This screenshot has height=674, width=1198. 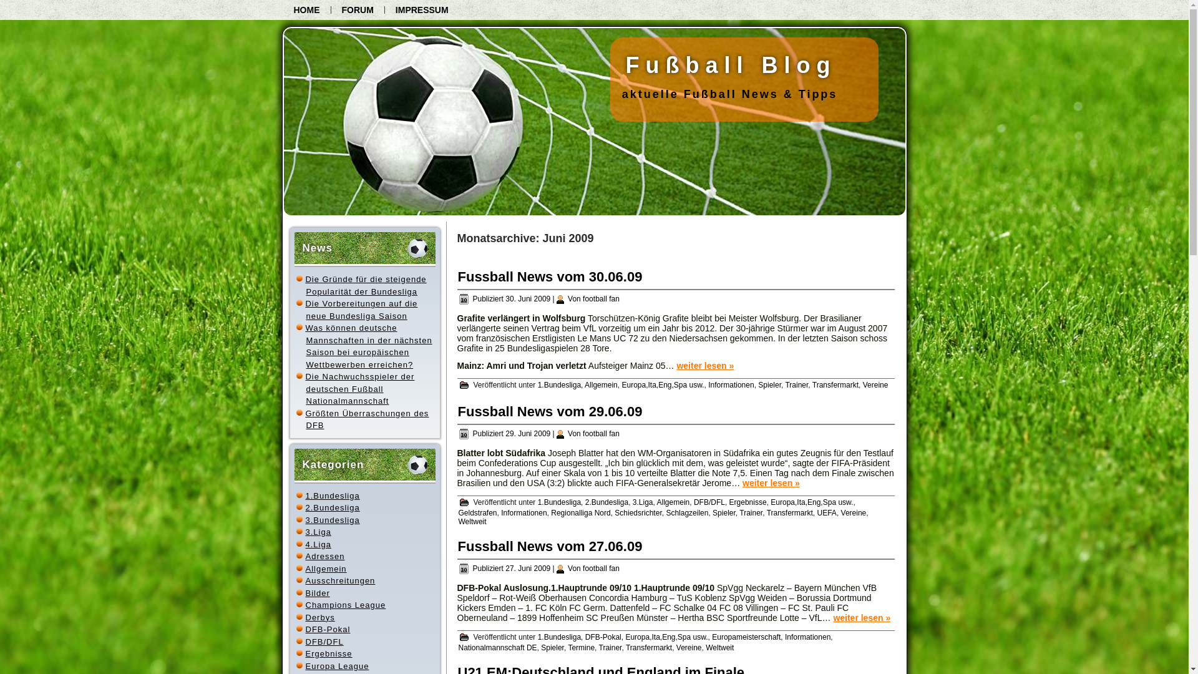 What do you see at coordinates (709, 502) in the screenshot?
I see `DFB/DFL` at bounding box center [709, 502].